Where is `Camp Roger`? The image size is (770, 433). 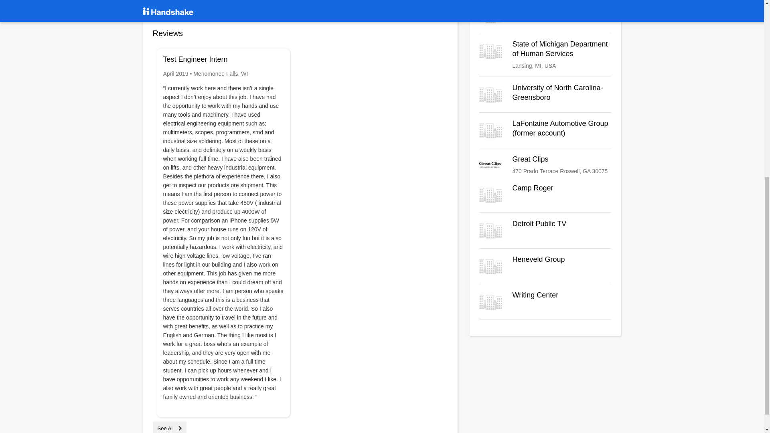
Camp Roger is located at coordinates (545, 195).